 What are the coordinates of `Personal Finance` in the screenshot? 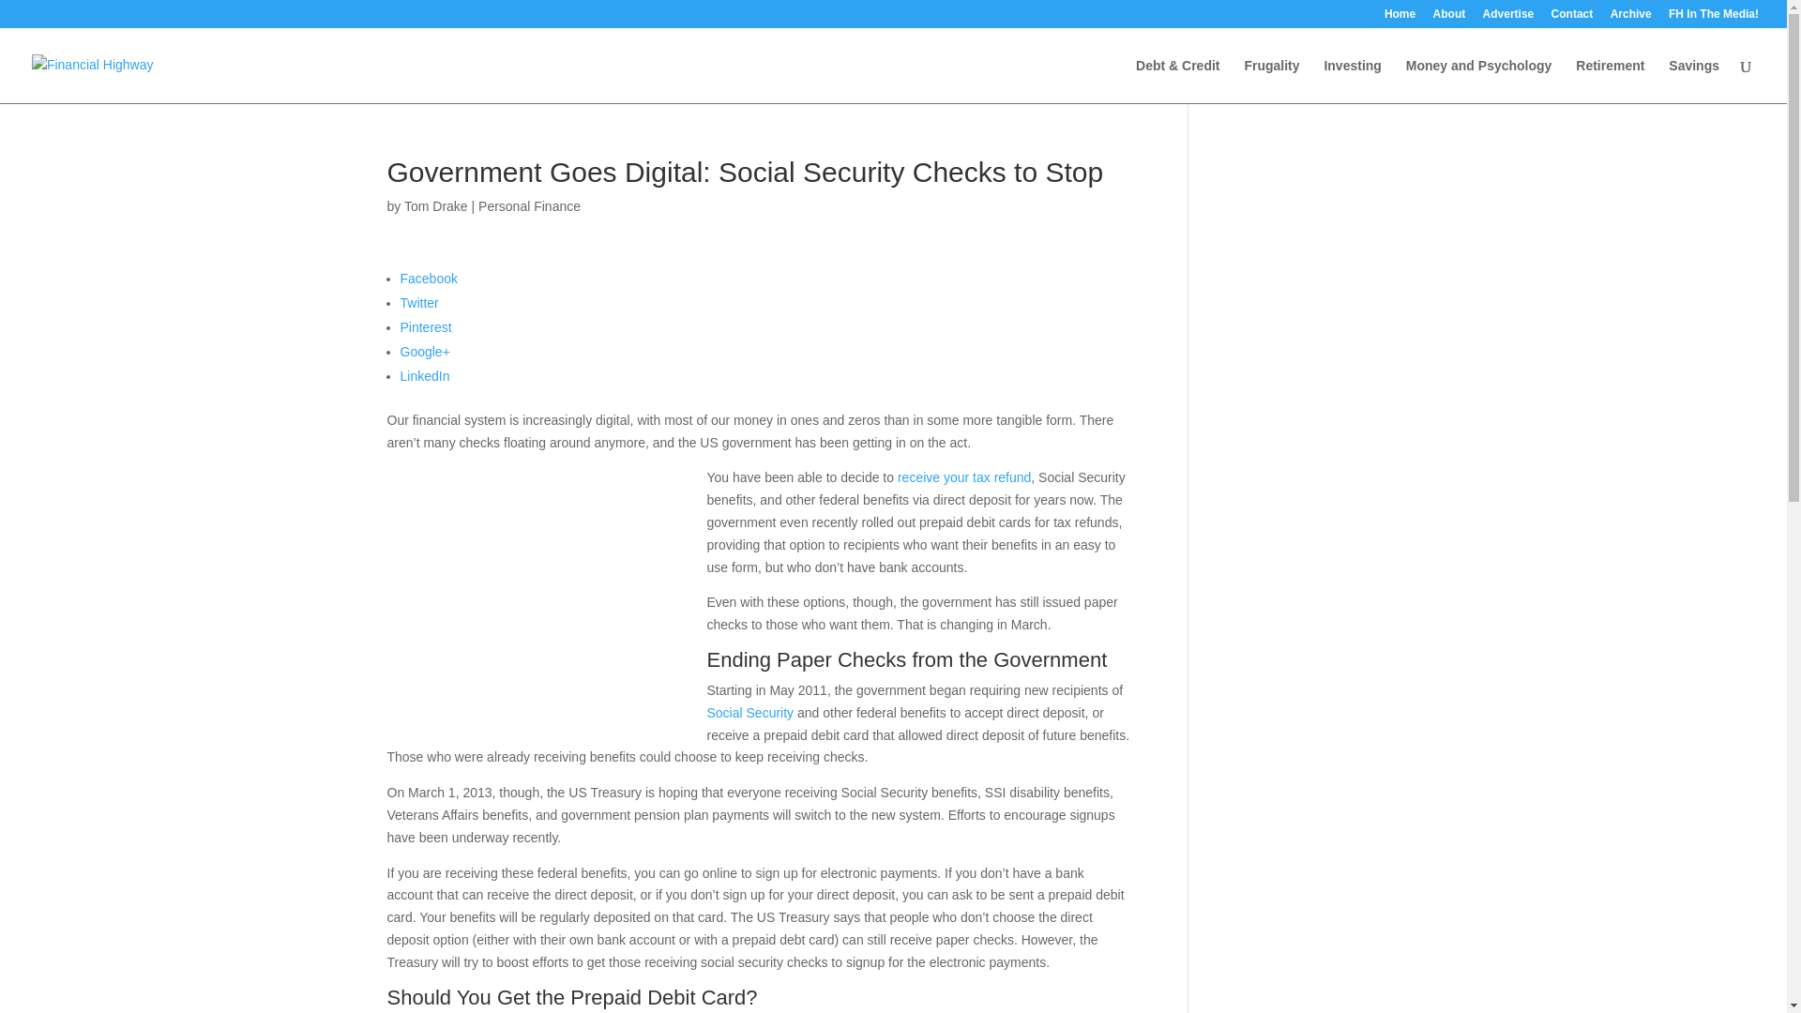 It's located at (529, 205).